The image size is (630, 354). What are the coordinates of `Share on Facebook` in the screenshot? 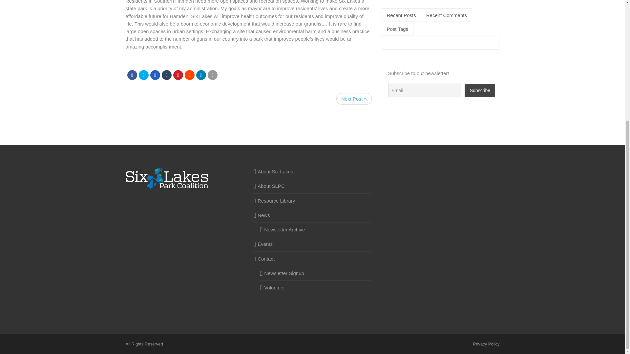 It's located at (132, 75).